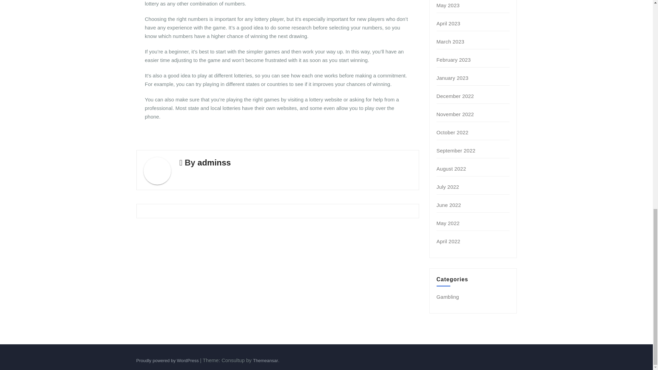 The width and height of the screenshot is (658, 370). I want to click on August 2022, so click(451, 169).